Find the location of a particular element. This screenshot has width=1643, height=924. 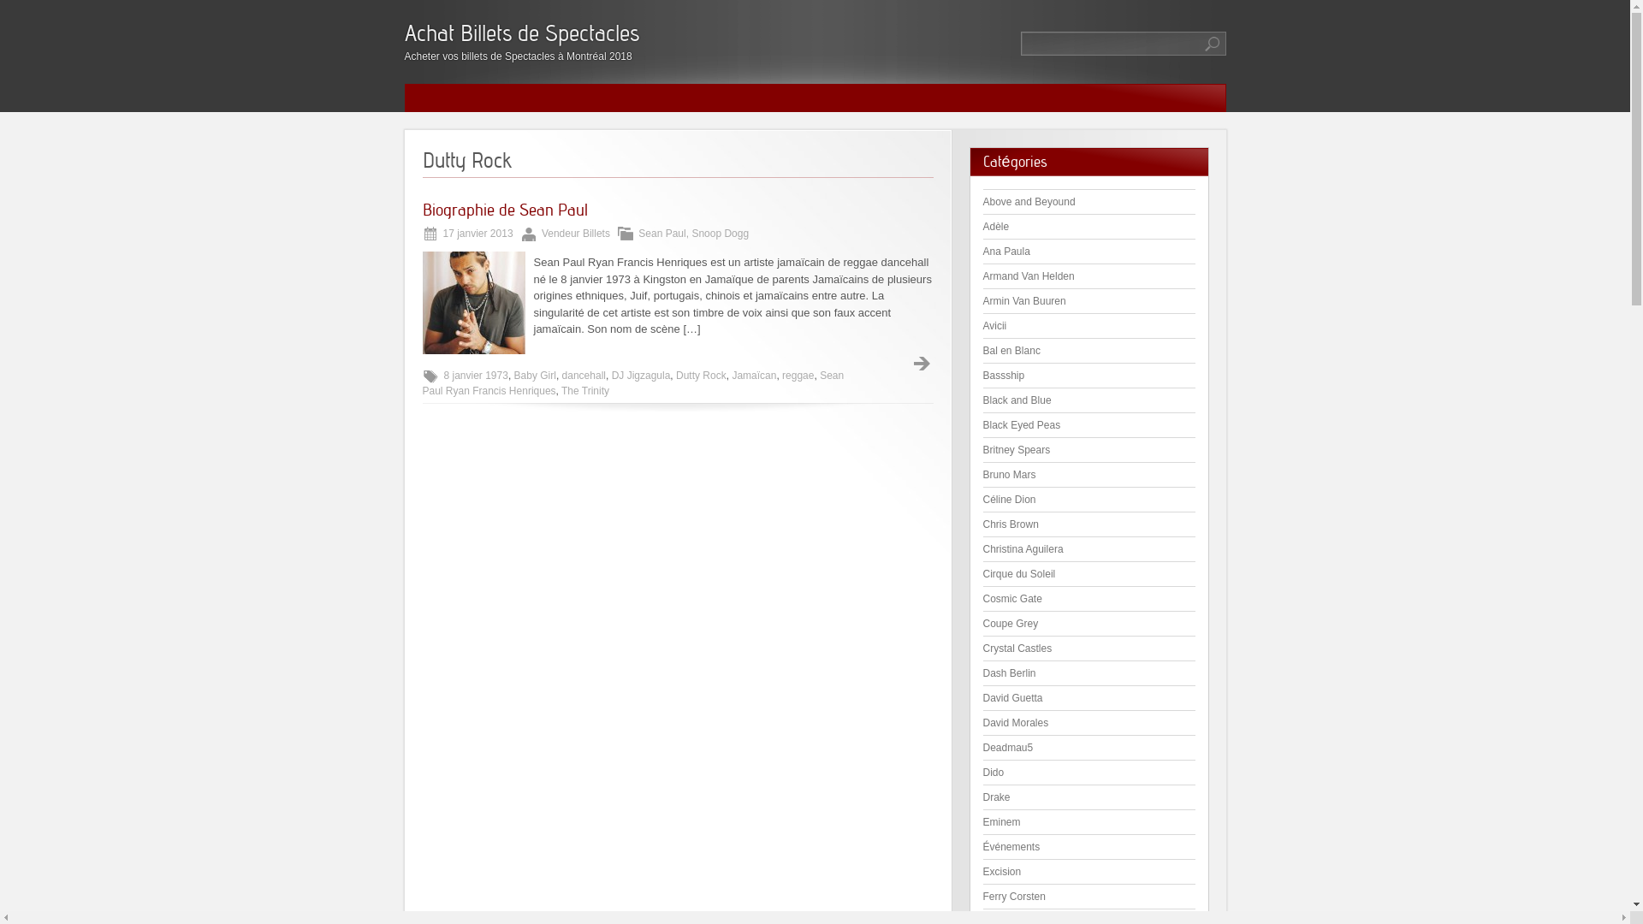

Achat Billets de Spectacles is located at coordinates (521, 33).